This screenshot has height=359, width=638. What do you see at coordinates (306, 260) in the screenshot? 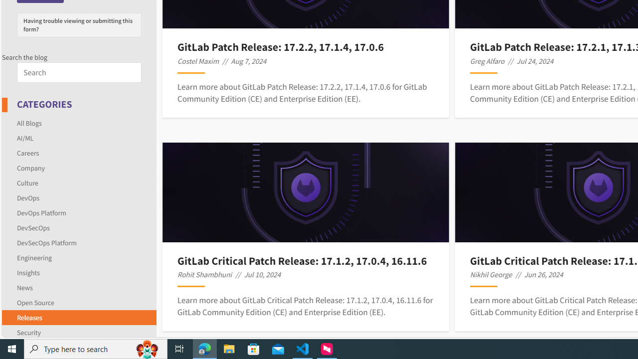
I see `GitLab Critical Patch Release: 17.1.2, 17.0.4, 16.11.6` at bounding box center [306, 260].